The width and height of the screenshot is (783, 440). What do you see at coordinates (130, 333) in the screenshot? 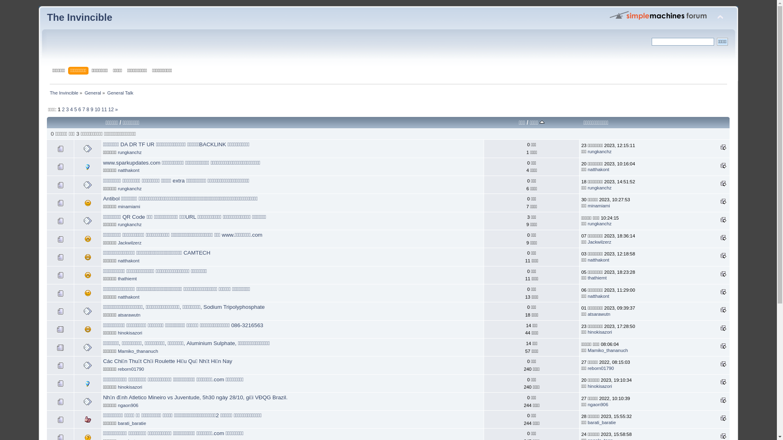
I see `hinokisazori` at bounding box center [130, 333].